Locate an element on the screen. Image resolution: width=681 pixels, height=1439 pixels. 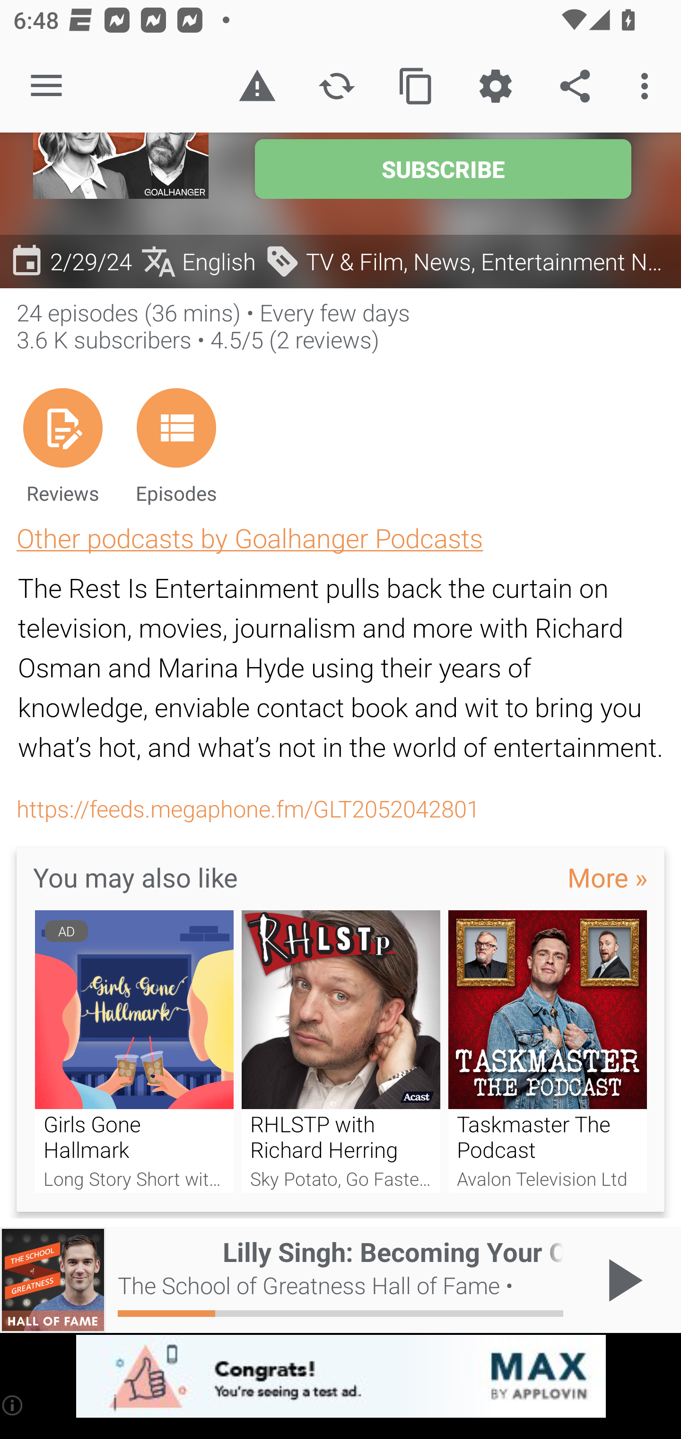
Refresh podcast description is located at coordinates (337, 86).